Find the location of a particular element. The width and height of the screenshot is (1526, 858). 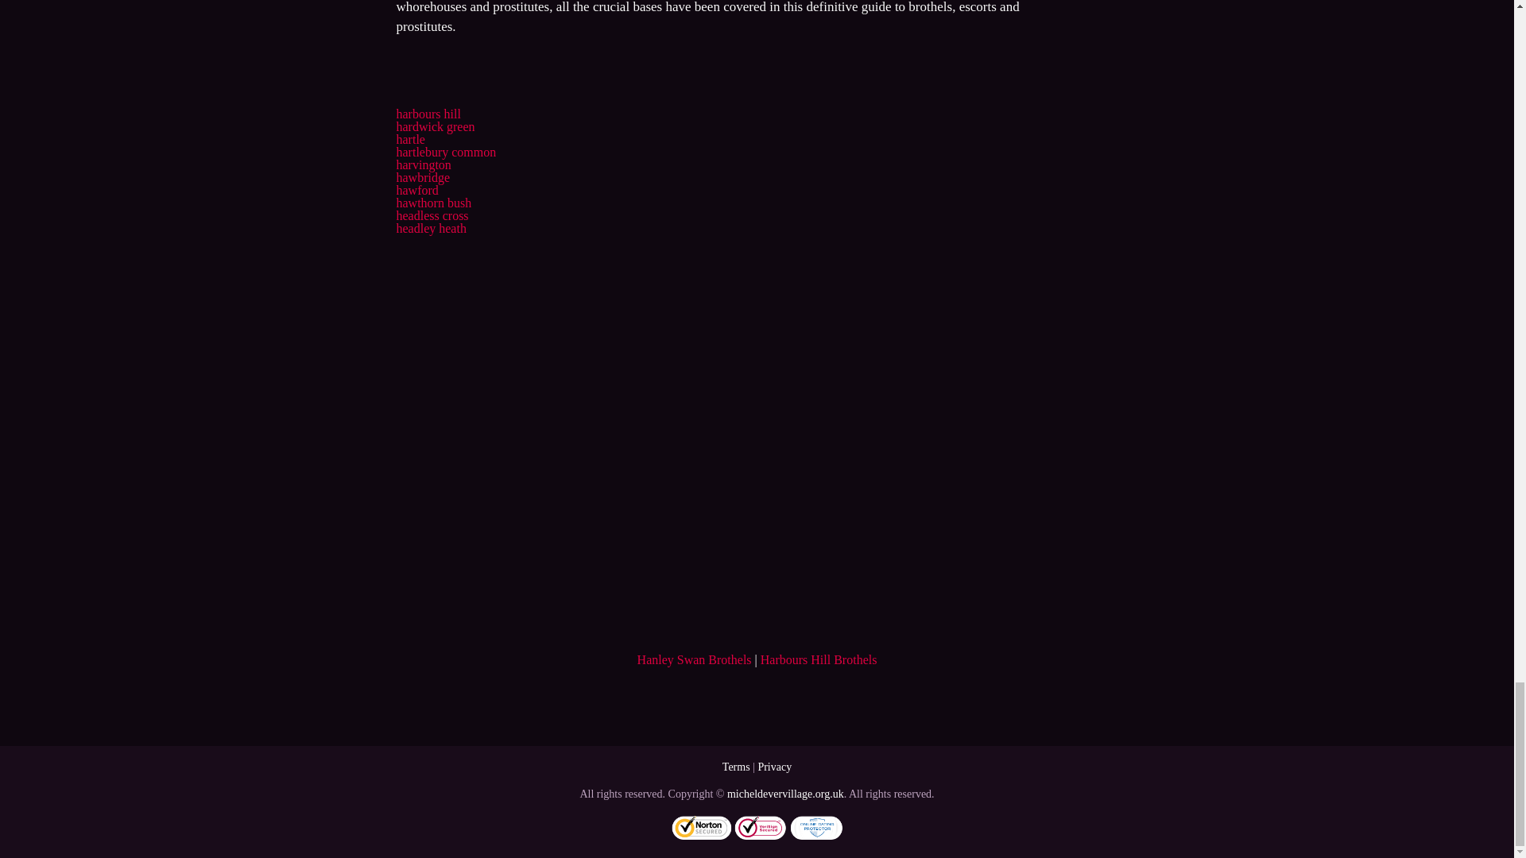

micheldevervillage.org.uk is located at coordinates (785, 794).